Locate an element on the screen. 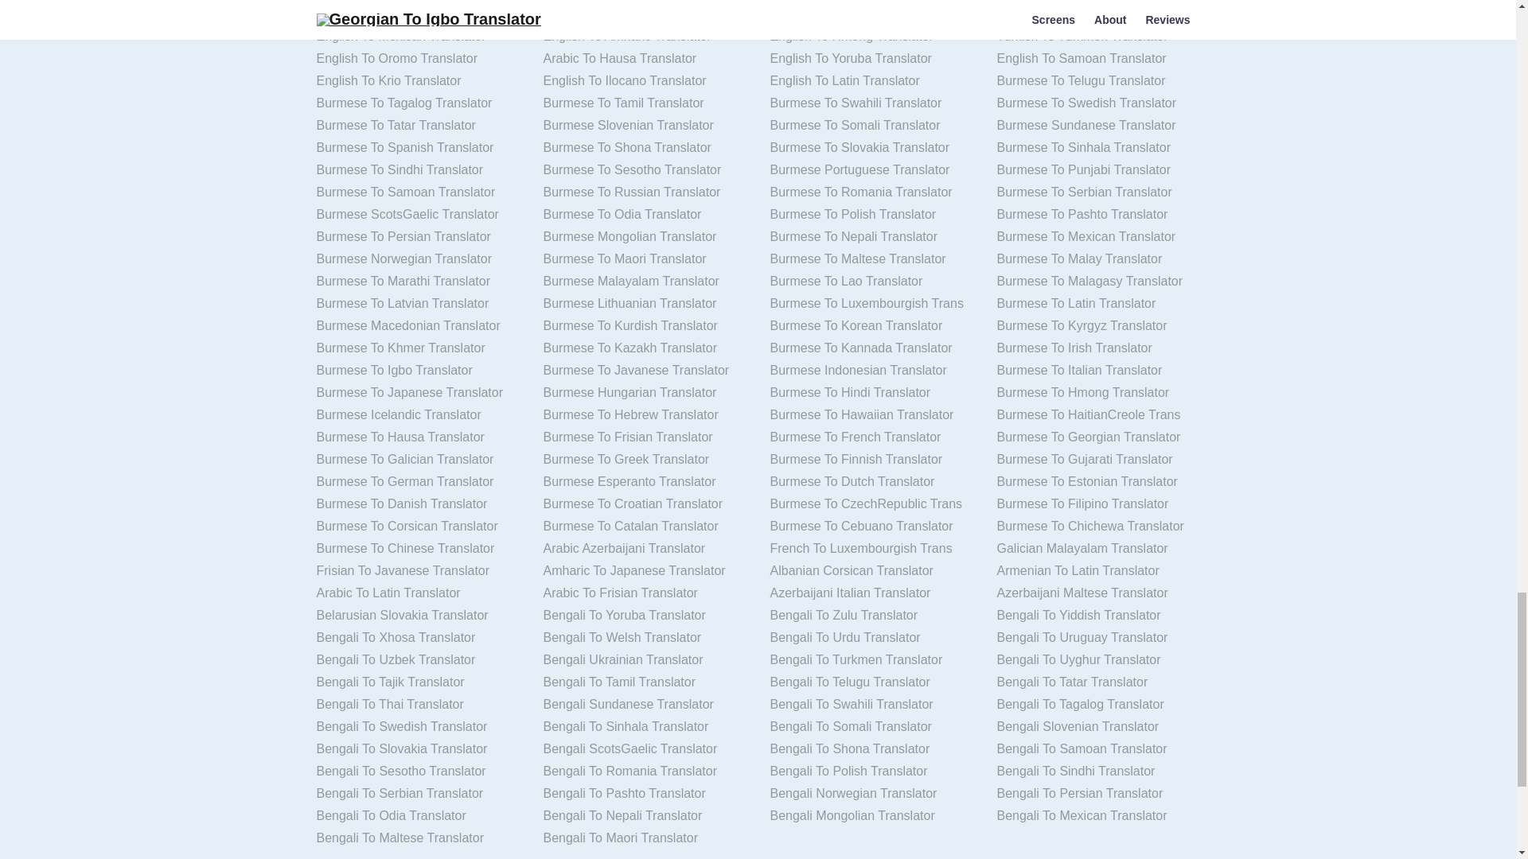 The width and height of the screenshot is (1528, 859). Turkish To Turkmen Translator is located at coordinates (1098, 37).